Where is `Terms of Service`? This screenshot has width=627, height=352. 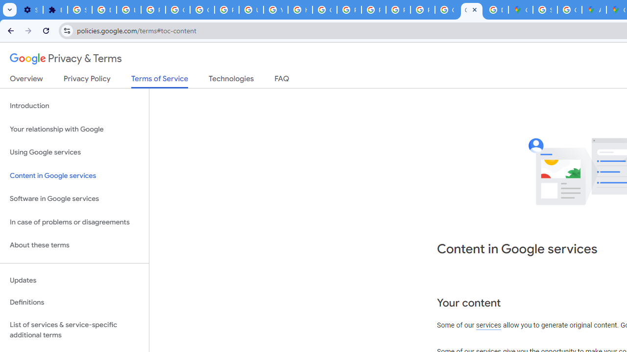 Terms of Service is located at coordinates (160, 81).